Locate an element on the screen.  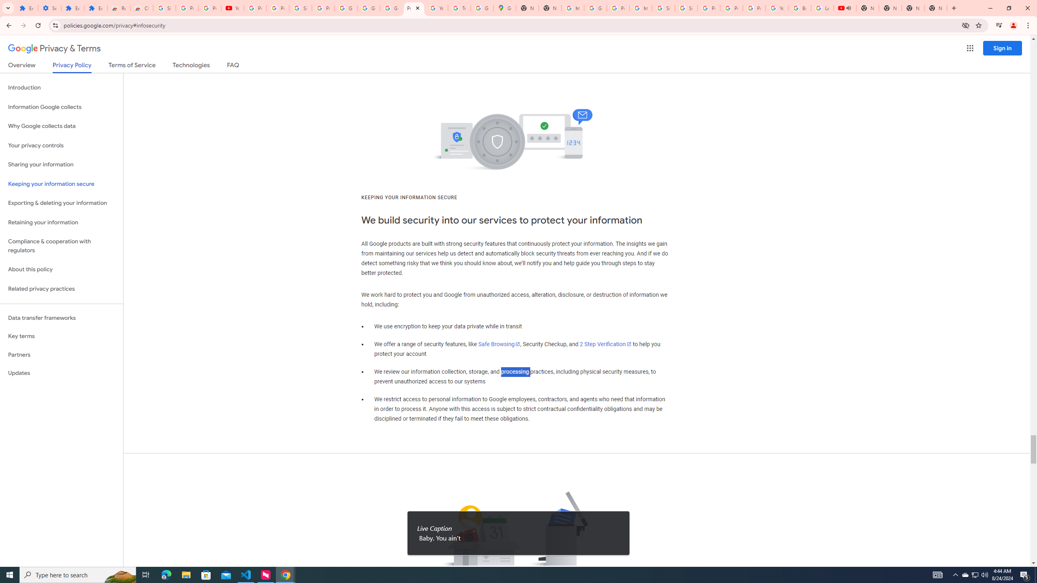
Sign in - Google Accounts is located at coordinates (686, 8).